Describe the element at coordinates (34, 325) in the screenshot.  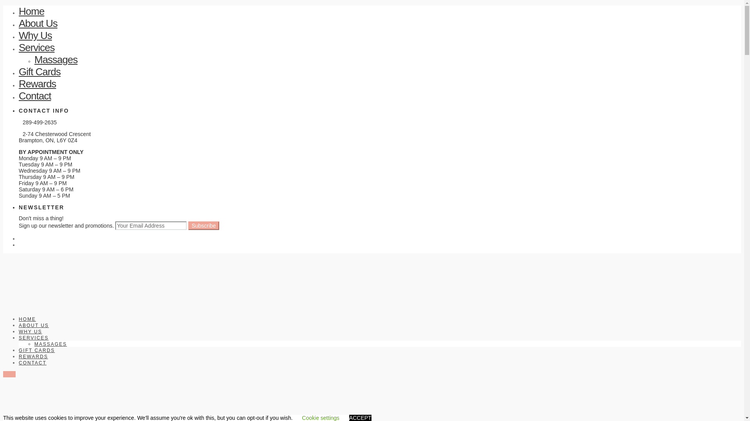
I see `ABOUT US` at that location.